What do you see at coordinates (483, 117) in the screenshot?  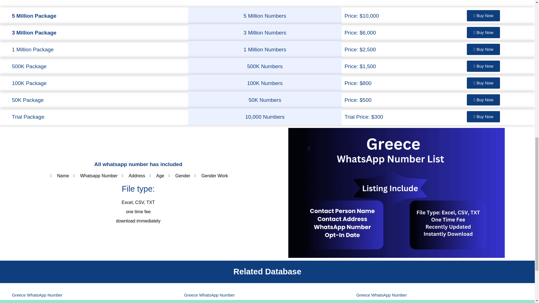 I see `Buy Now` at bounding box center [483, 117].